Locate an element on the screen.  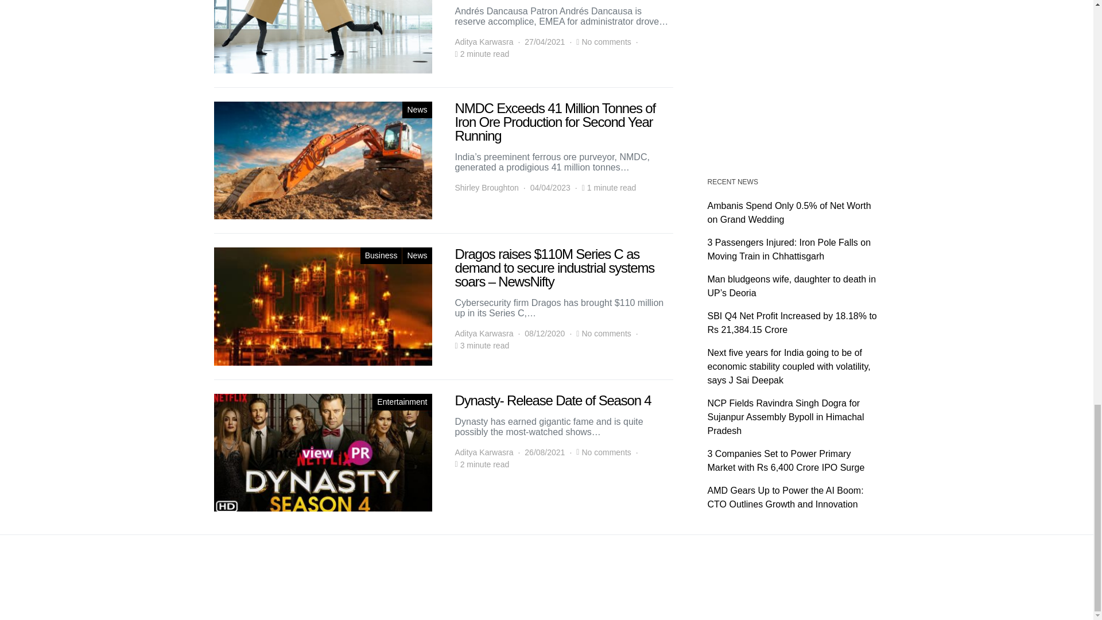
View all posts by Aditya Karwasra is located at coordinates (483, 42).